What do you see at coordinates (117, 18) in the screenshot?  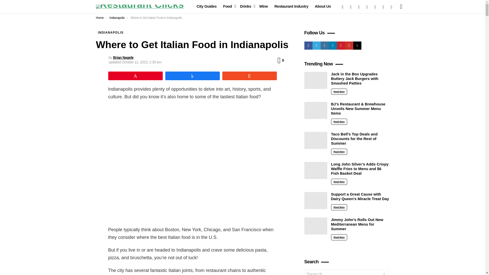 I see `Indianapolis` at bounding box center [117, 18].